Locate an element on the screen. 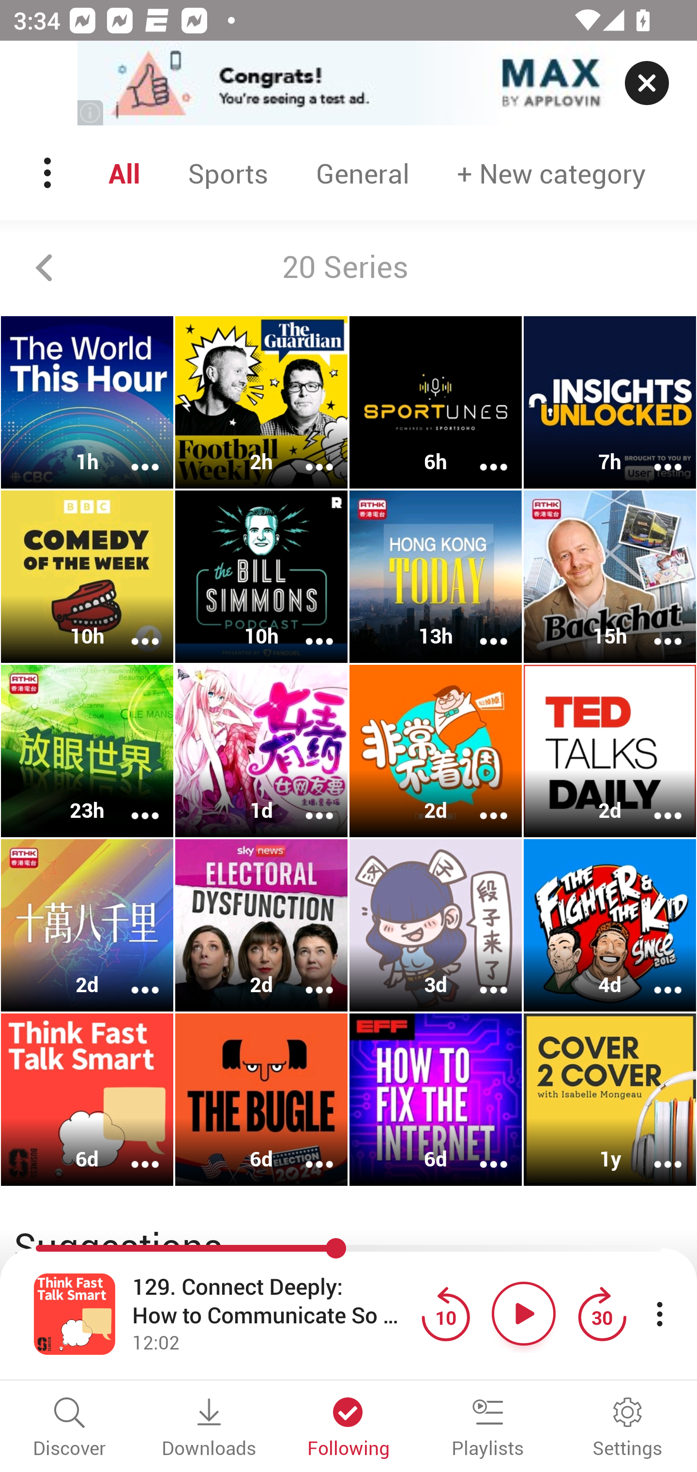  More options is located at coordinates (481, 1152).